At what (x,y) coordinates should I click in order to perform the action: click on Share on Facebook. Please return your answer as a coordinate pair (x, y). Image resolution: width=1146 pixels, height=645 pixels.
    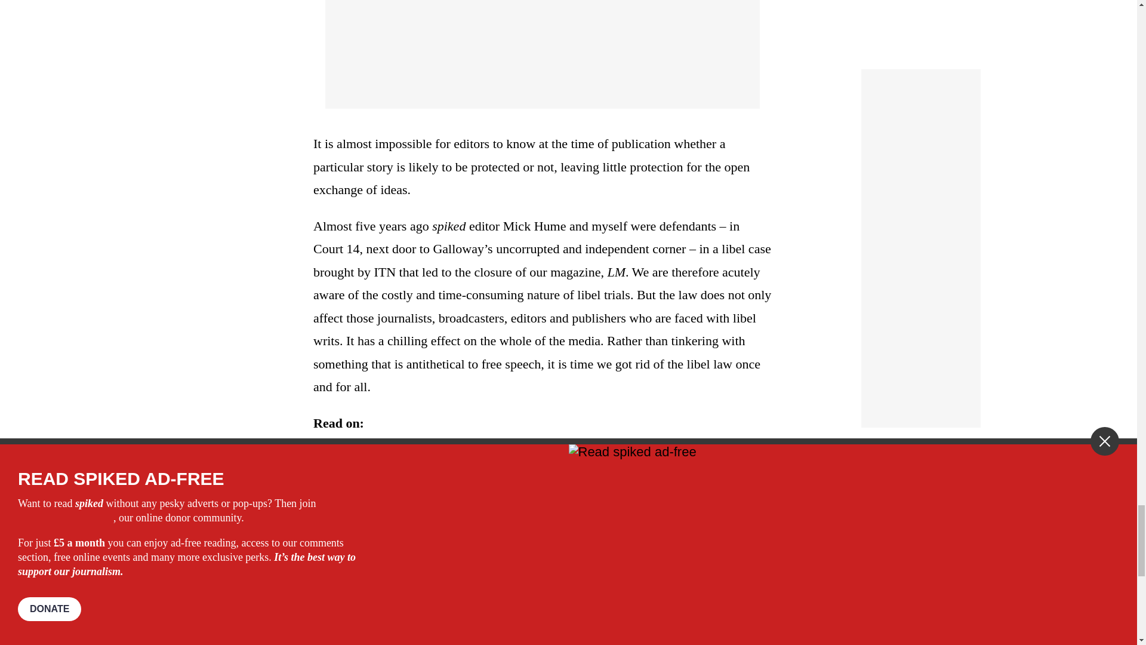
    Looking at the image, I should click on (352, 583).